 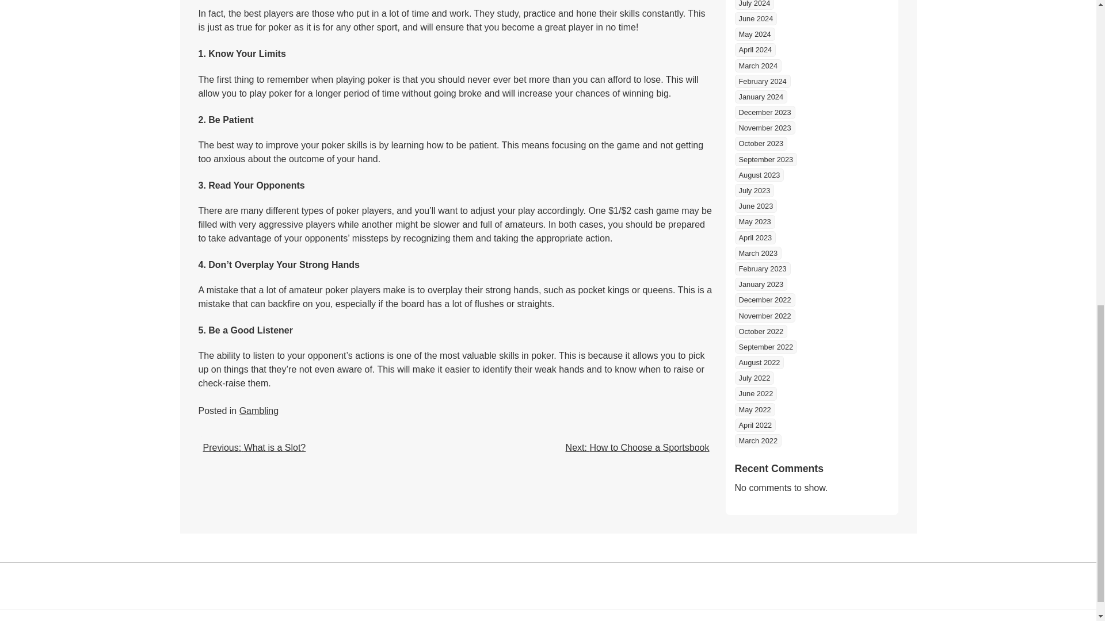 What do you see at coordinates (761, 97) in the screenshot?
I see `January 2024` at bounding box center [761, 97].